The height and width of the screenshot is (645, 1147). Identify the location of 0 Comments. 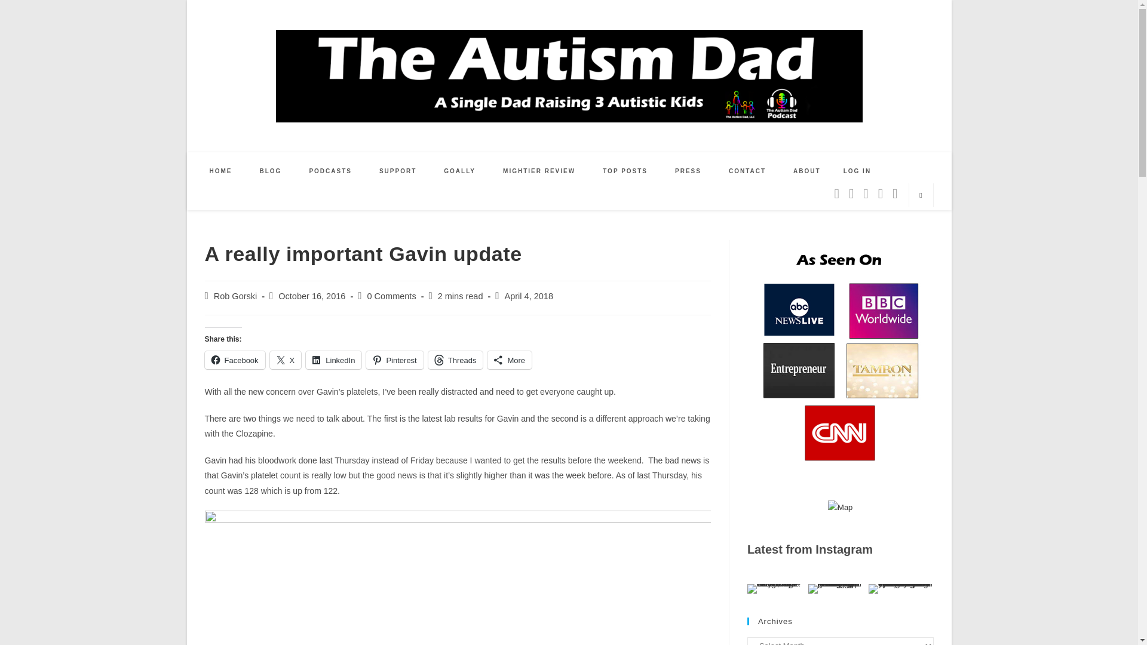
(391, 296).